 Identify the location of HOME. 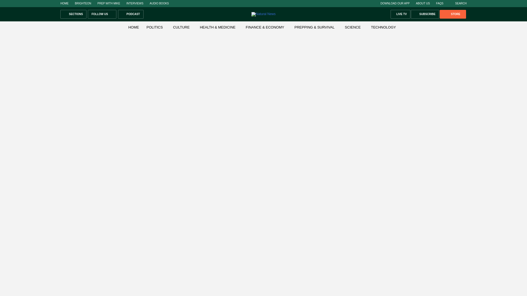
(64, 3).